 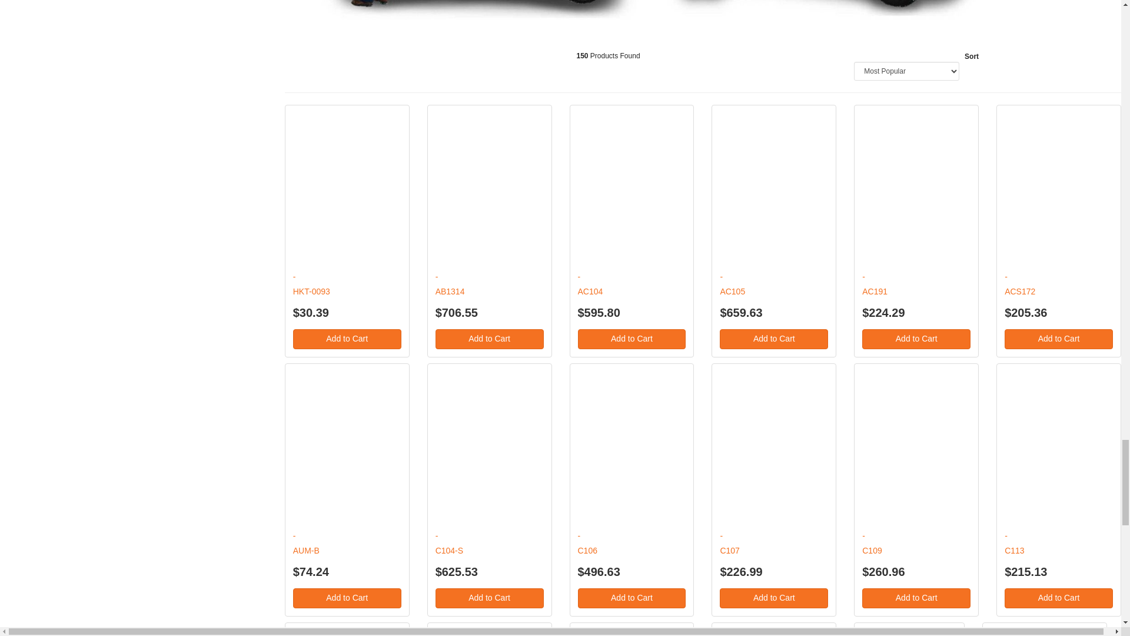 What do you see at coordinates (489, 339) in the screenshot?
I see `Add  to Cart` at bounding box center [489, 339].